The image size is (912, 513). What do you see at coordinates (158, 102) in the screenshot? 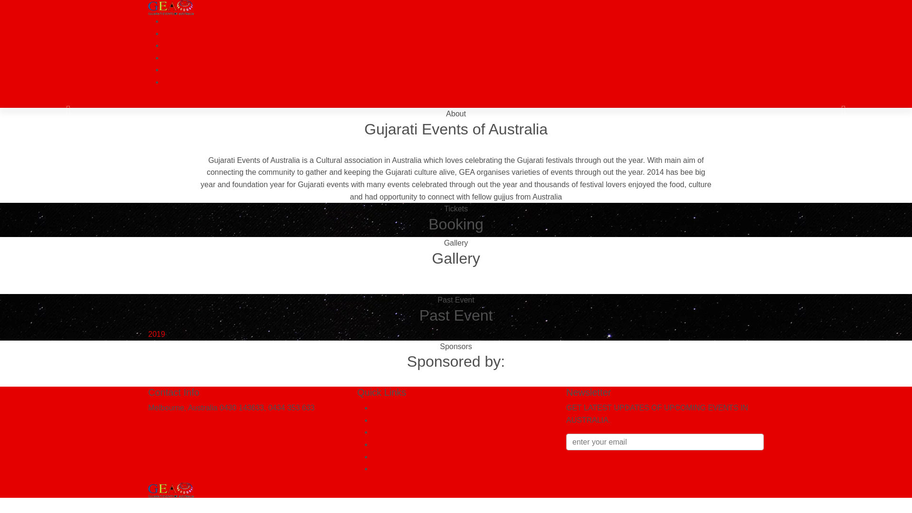
I see `Login` at bounding box center [158, 102].